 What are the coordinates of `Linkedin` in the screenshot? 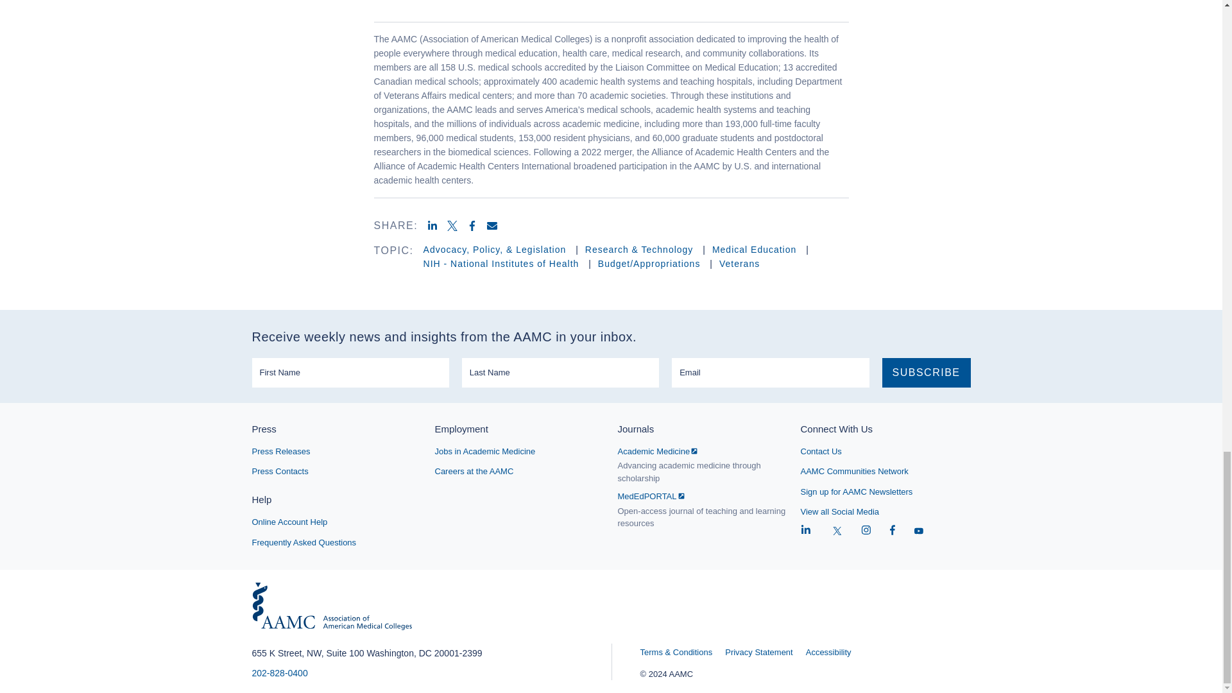 It's located at (437, 226).